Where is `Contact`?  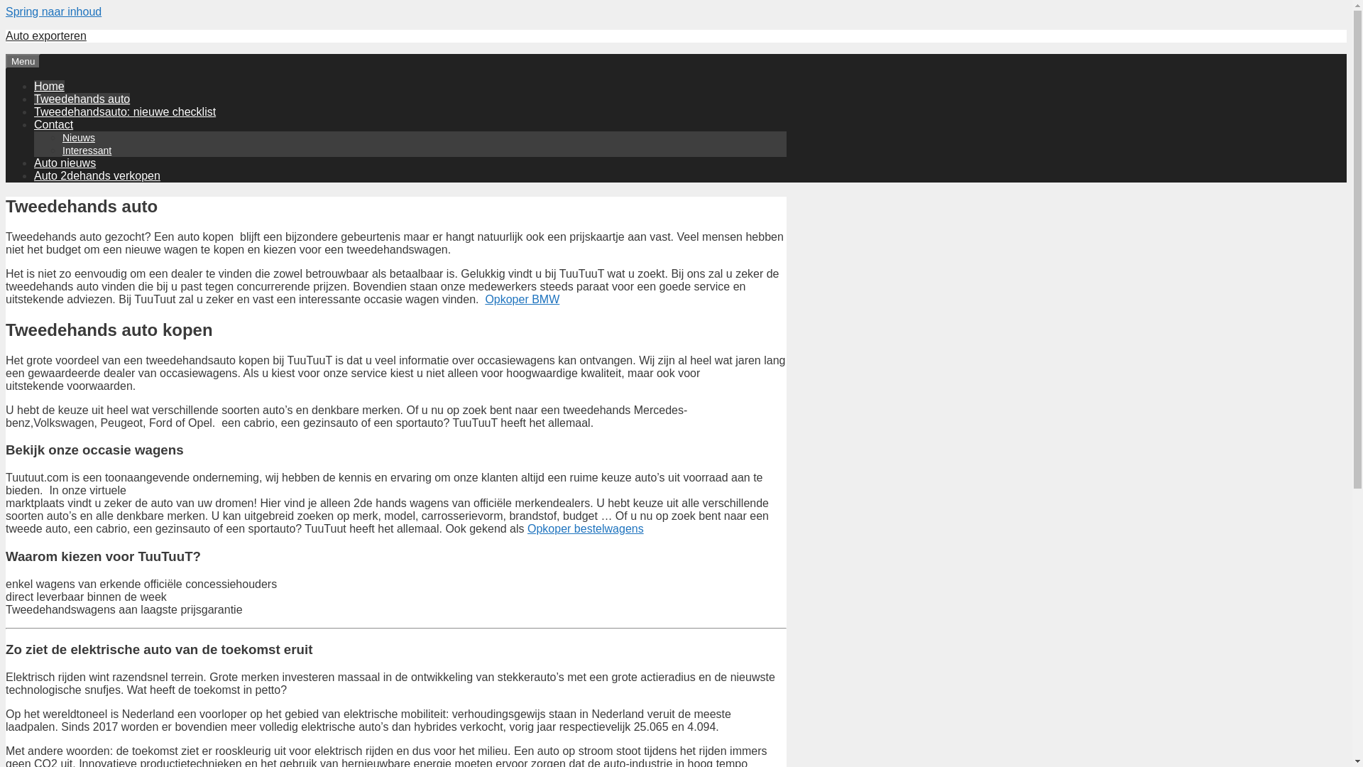 Contact is located at coordinates (54, 125).